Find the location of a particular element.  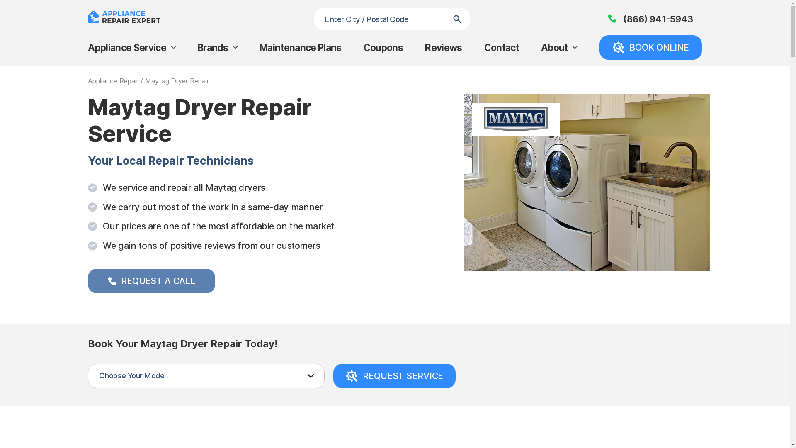

REQUEST SERVICE is located at coordinates (395, 376).